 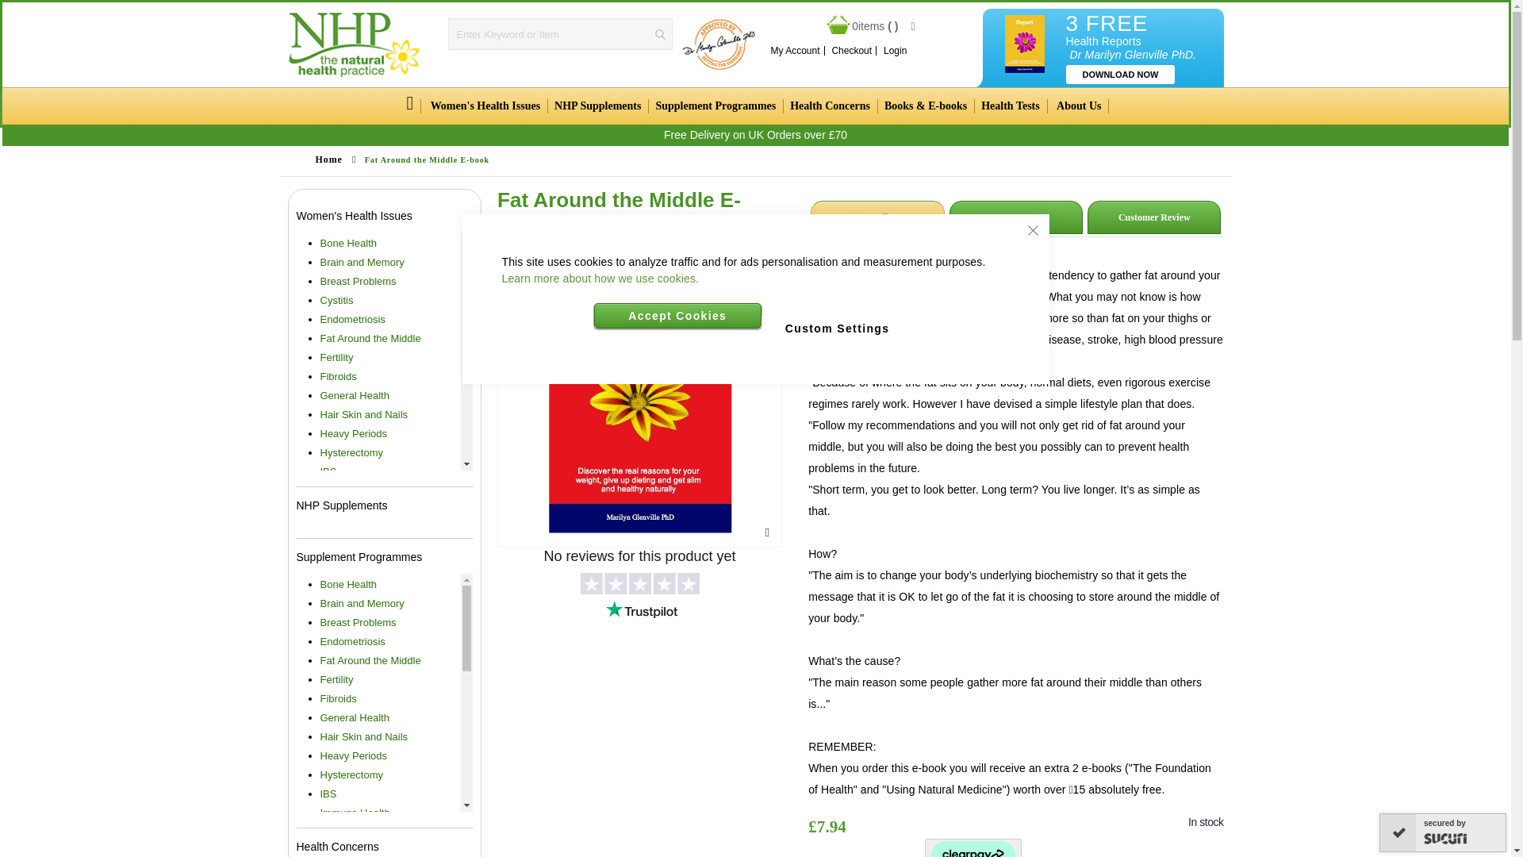 What do you see at coordinates (600, 278) in the screenshot?
I see `Learn more about how we use cookies.` at bounding box center [600, 278].